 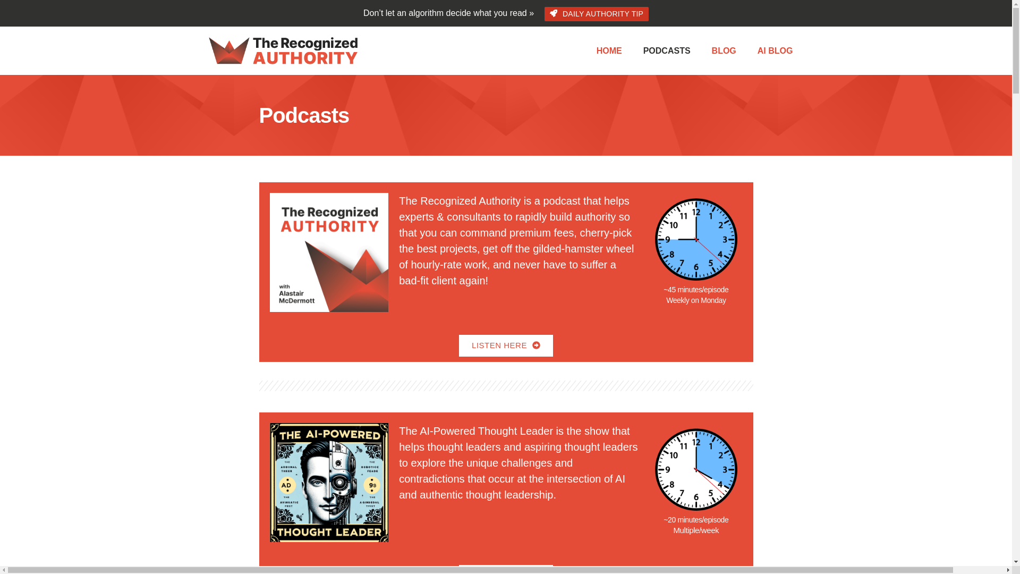 What do you see at coordinates (597, 14) in the screenshot?
I see `DAILY AUTHORITY TIP` at bounding box center [597, 14].